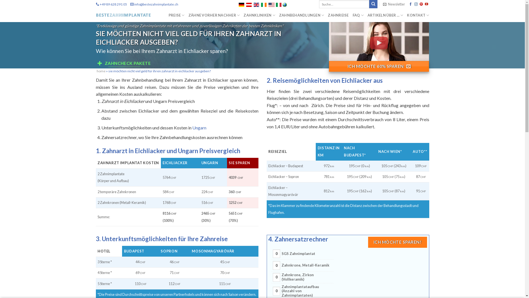 This screenshot has width=529, height=298. I want to click on ZAHNCHECK PAKETE, so click(124, 63).